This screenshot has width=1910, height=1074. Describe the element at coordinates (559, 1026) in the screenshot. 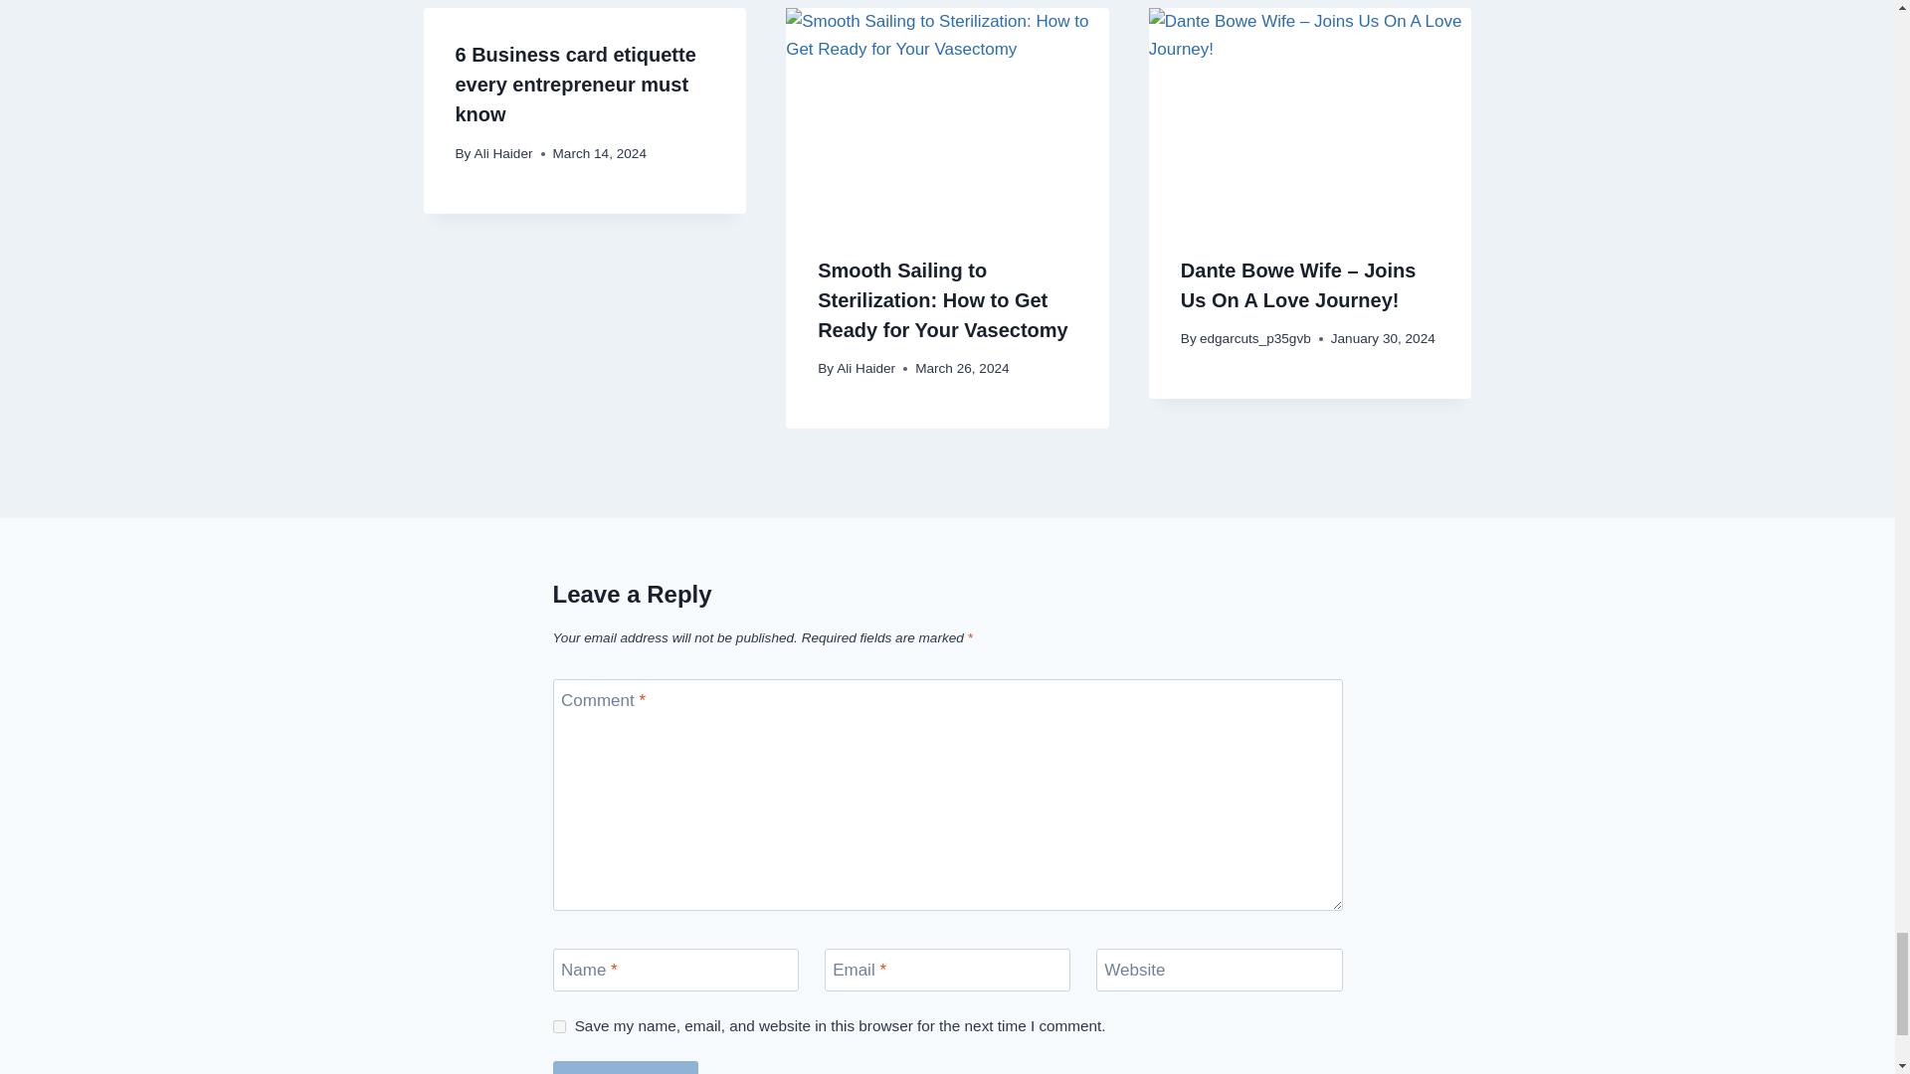

I see `yes` at that location.